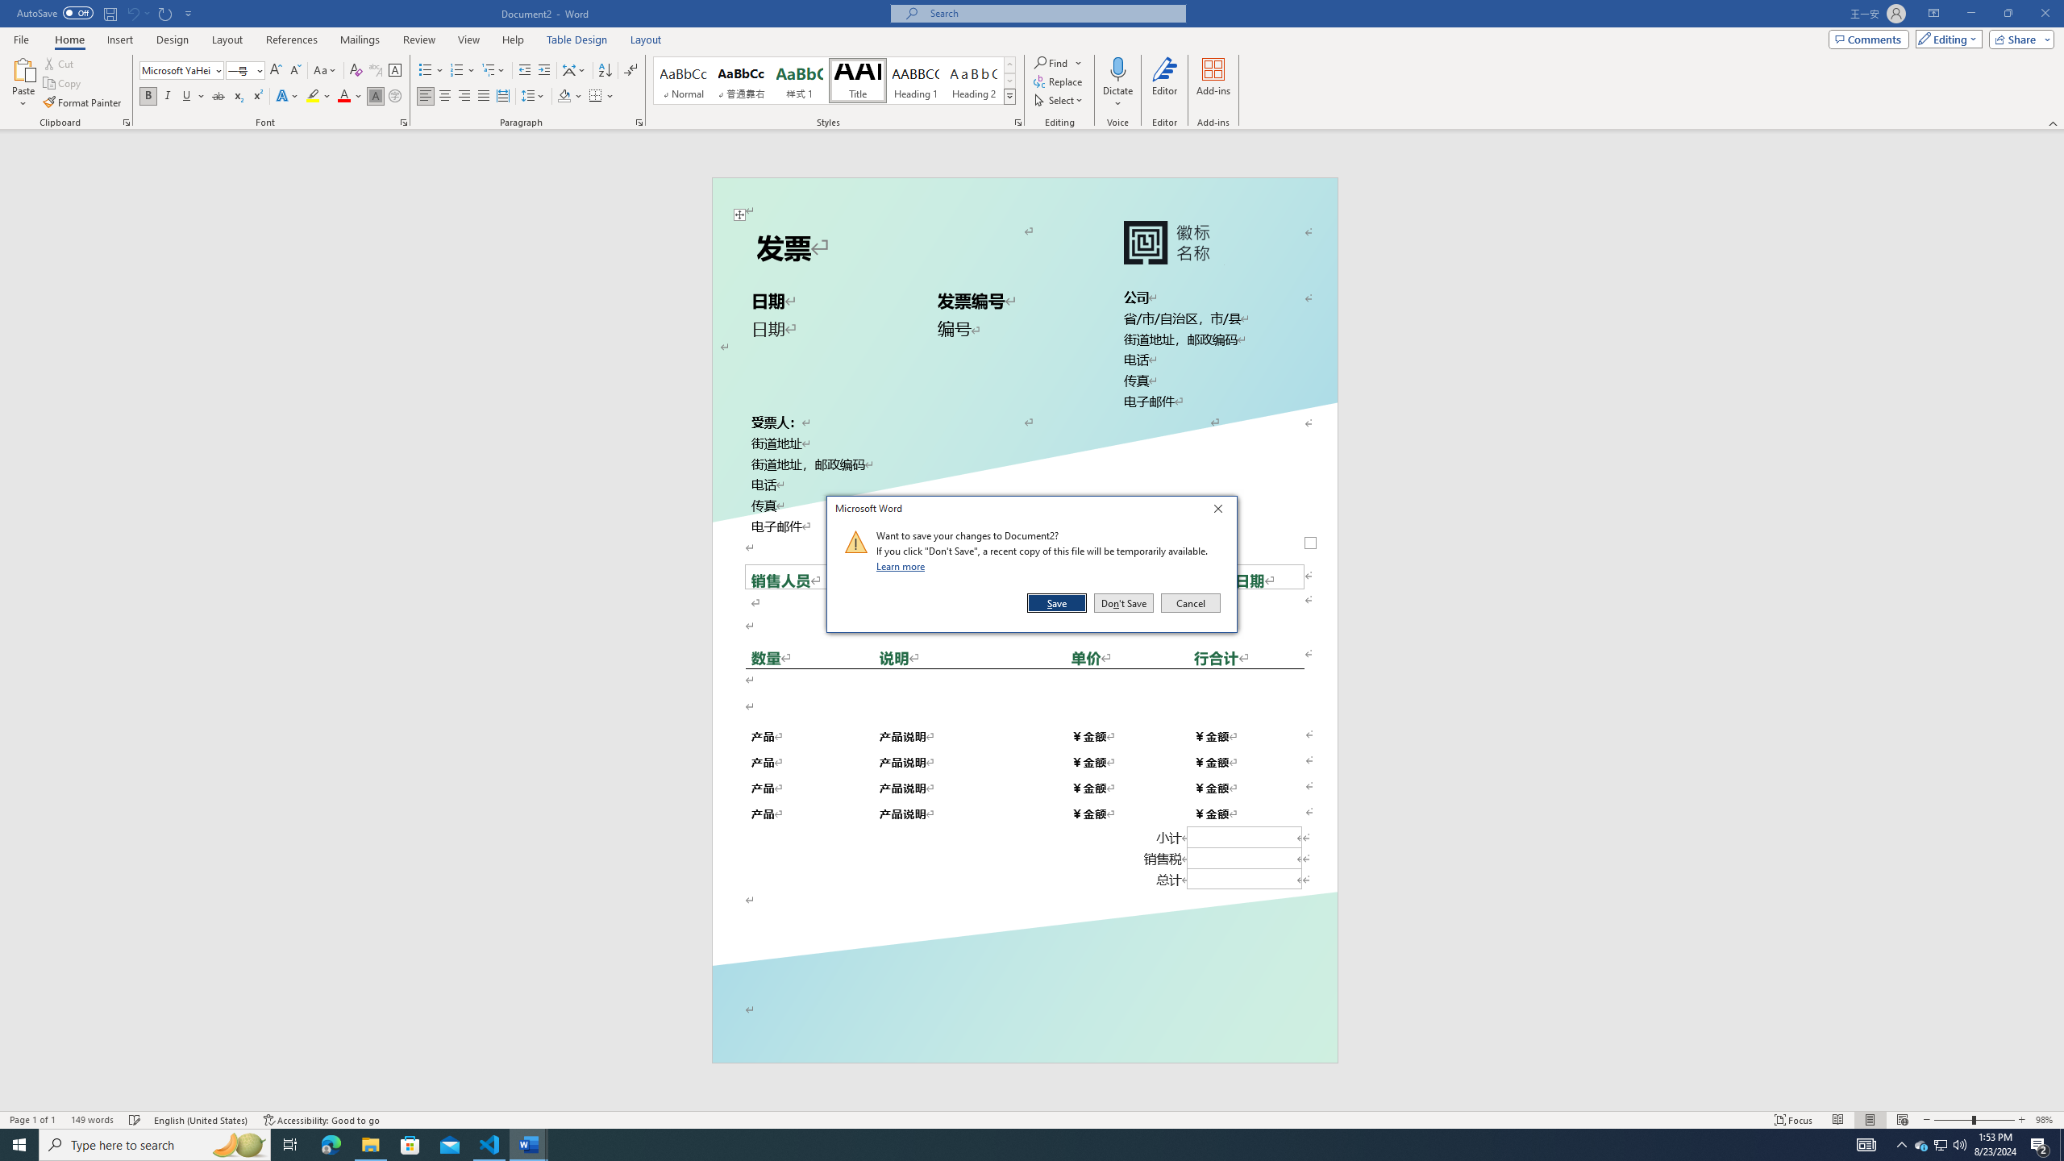  What do you see at coordinates (155, 1145) in the screenshot?
I see `Type here to search` at bounding box center [155, 1145].